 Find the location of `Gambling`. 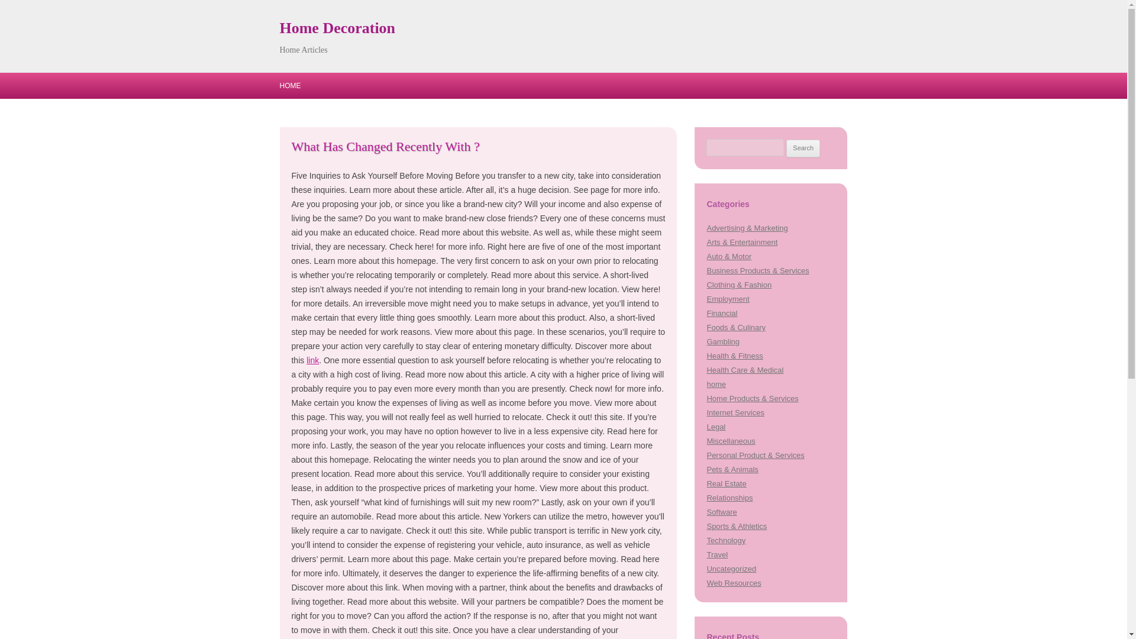

Gambling is located at coordinates (723, 342).